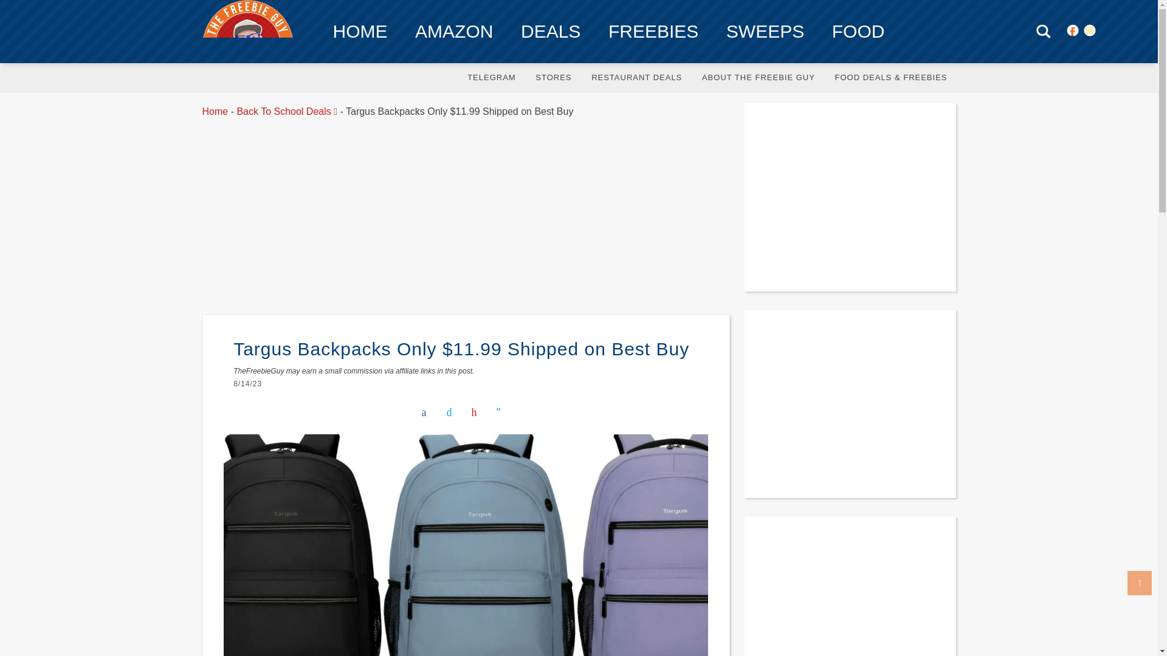  Describe the element at coordinates (360, 32) in the screenshot. I see `HOME` at that location.